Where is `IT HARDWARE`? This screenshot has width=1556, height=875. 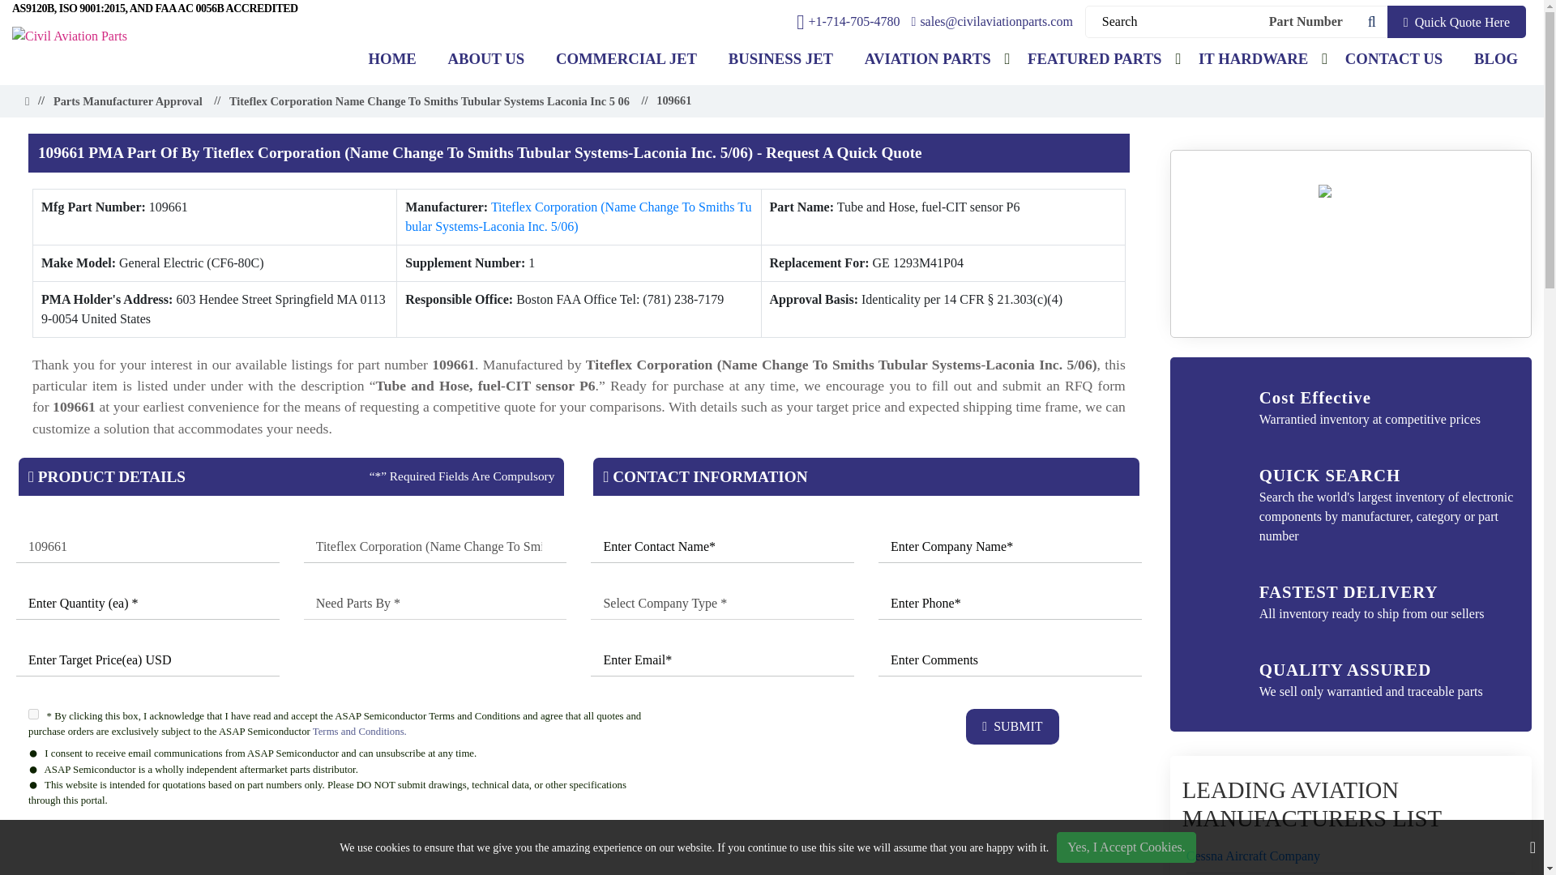 IT HARDWARE is located at coordinates (1253, 58).